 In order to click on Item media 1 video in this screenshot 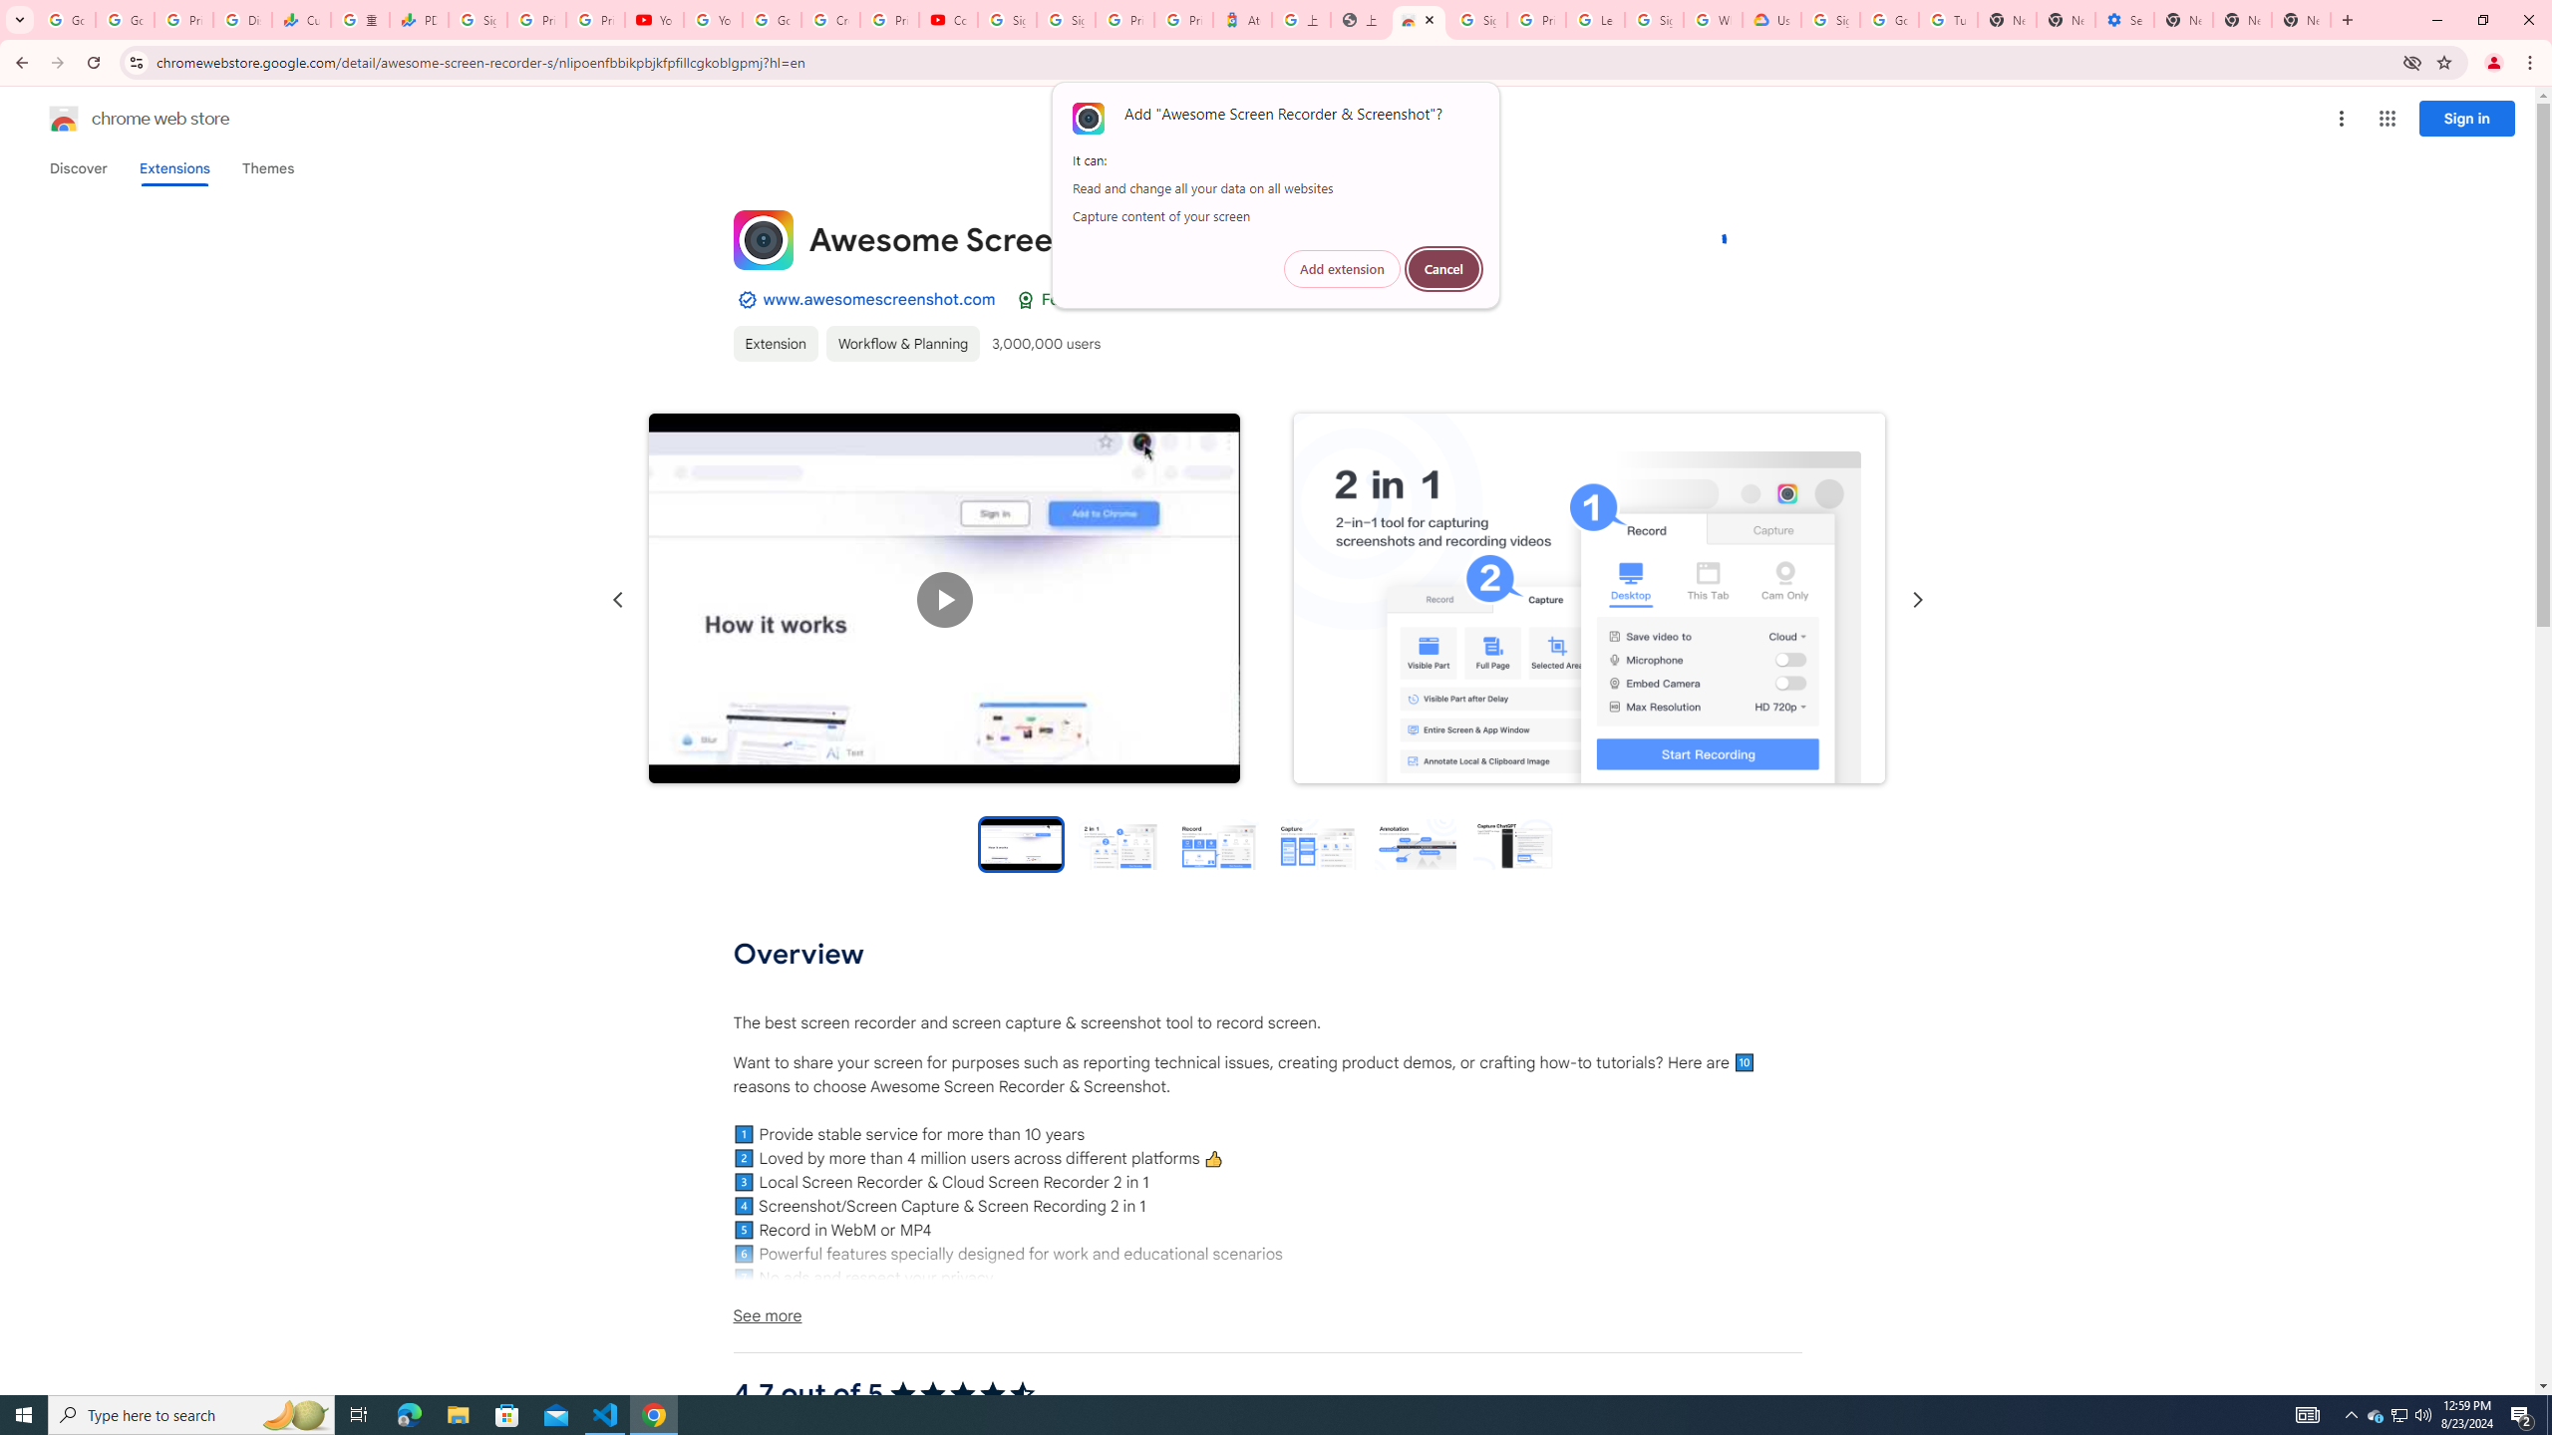, I will do `click(944, 600)`.